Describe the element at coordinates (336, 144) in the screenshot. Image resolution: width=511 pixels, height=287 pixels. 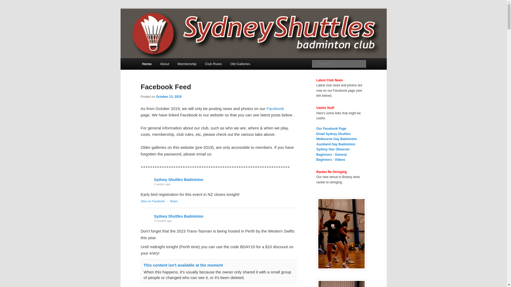
I see `Auckland Gay Badminton` at that location.